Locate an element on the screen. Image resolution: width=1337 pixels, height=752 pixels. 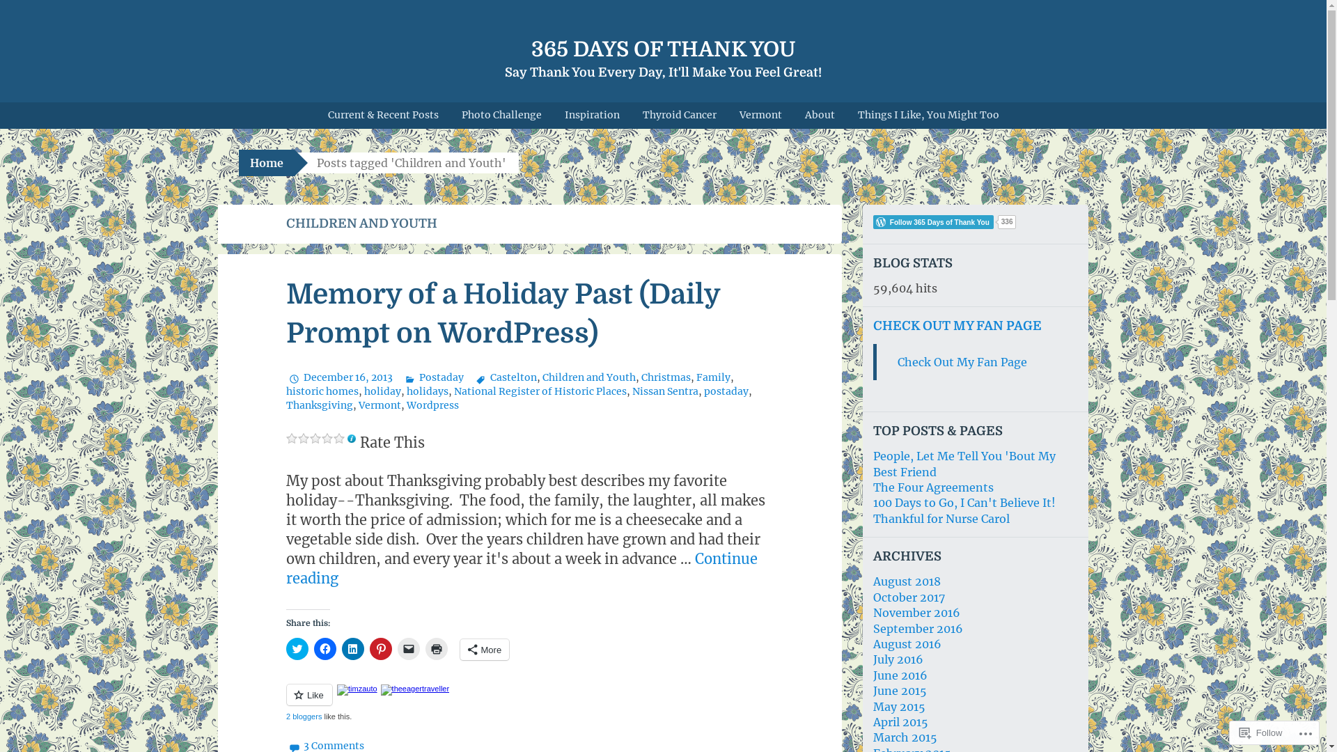
National Register of Historic Places is located at coordinates (540, 391).